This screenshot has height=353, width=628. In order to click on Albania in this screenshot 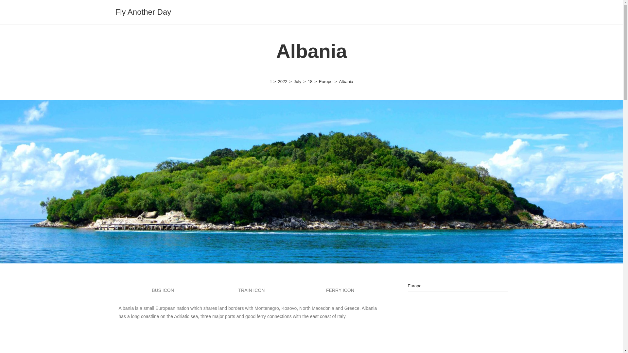, I will do `click(346, 81)`.